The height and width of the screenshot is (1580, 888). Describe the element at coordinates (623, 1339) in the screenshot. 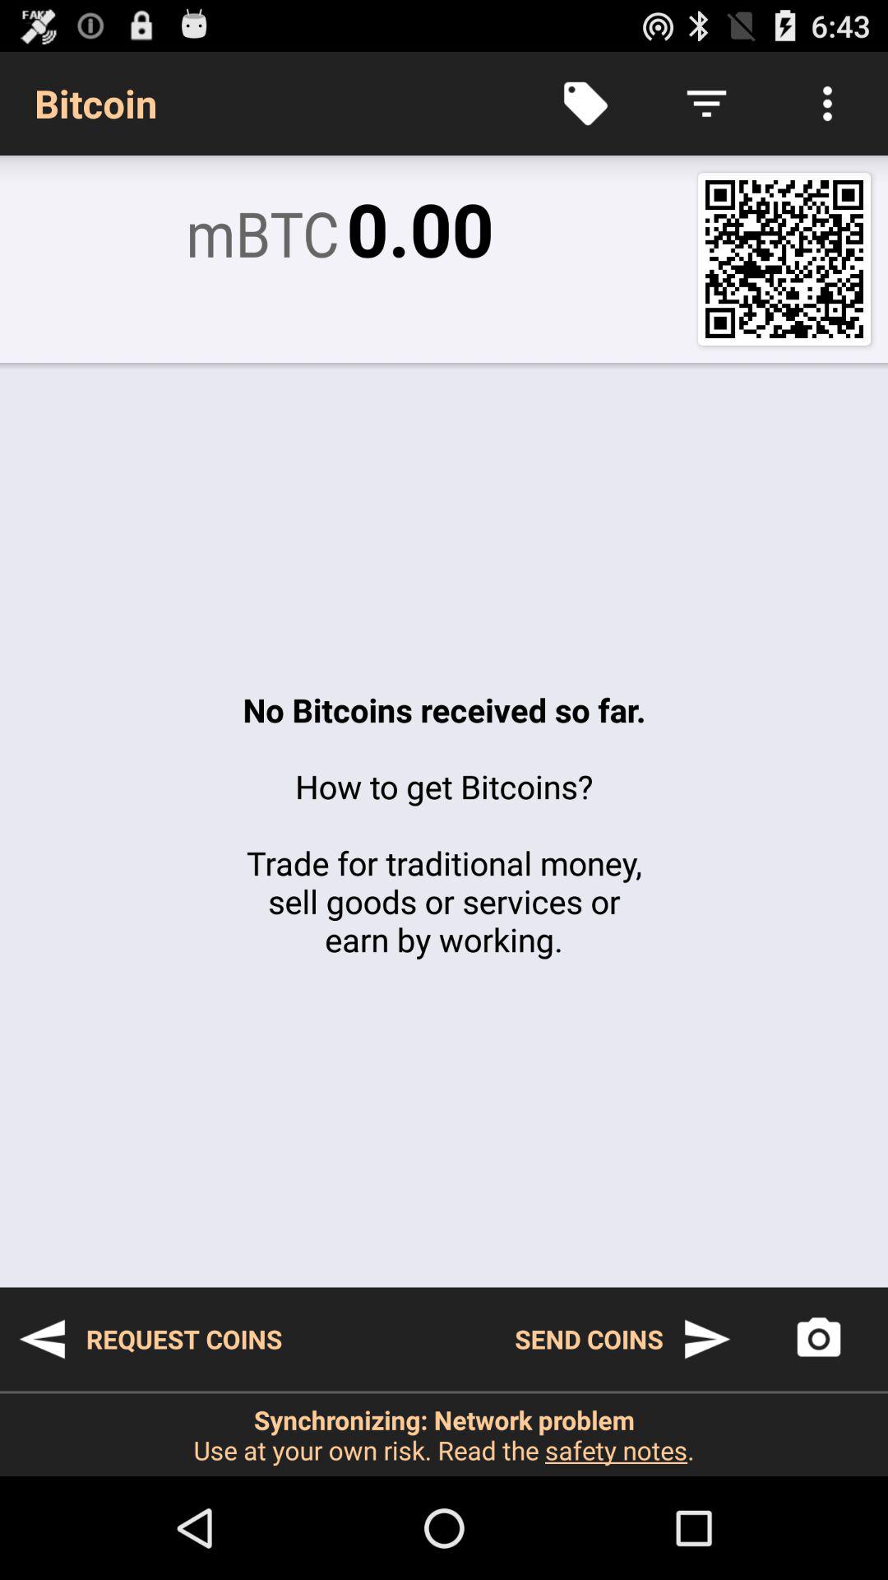

I see `flip to send coins` at that location.